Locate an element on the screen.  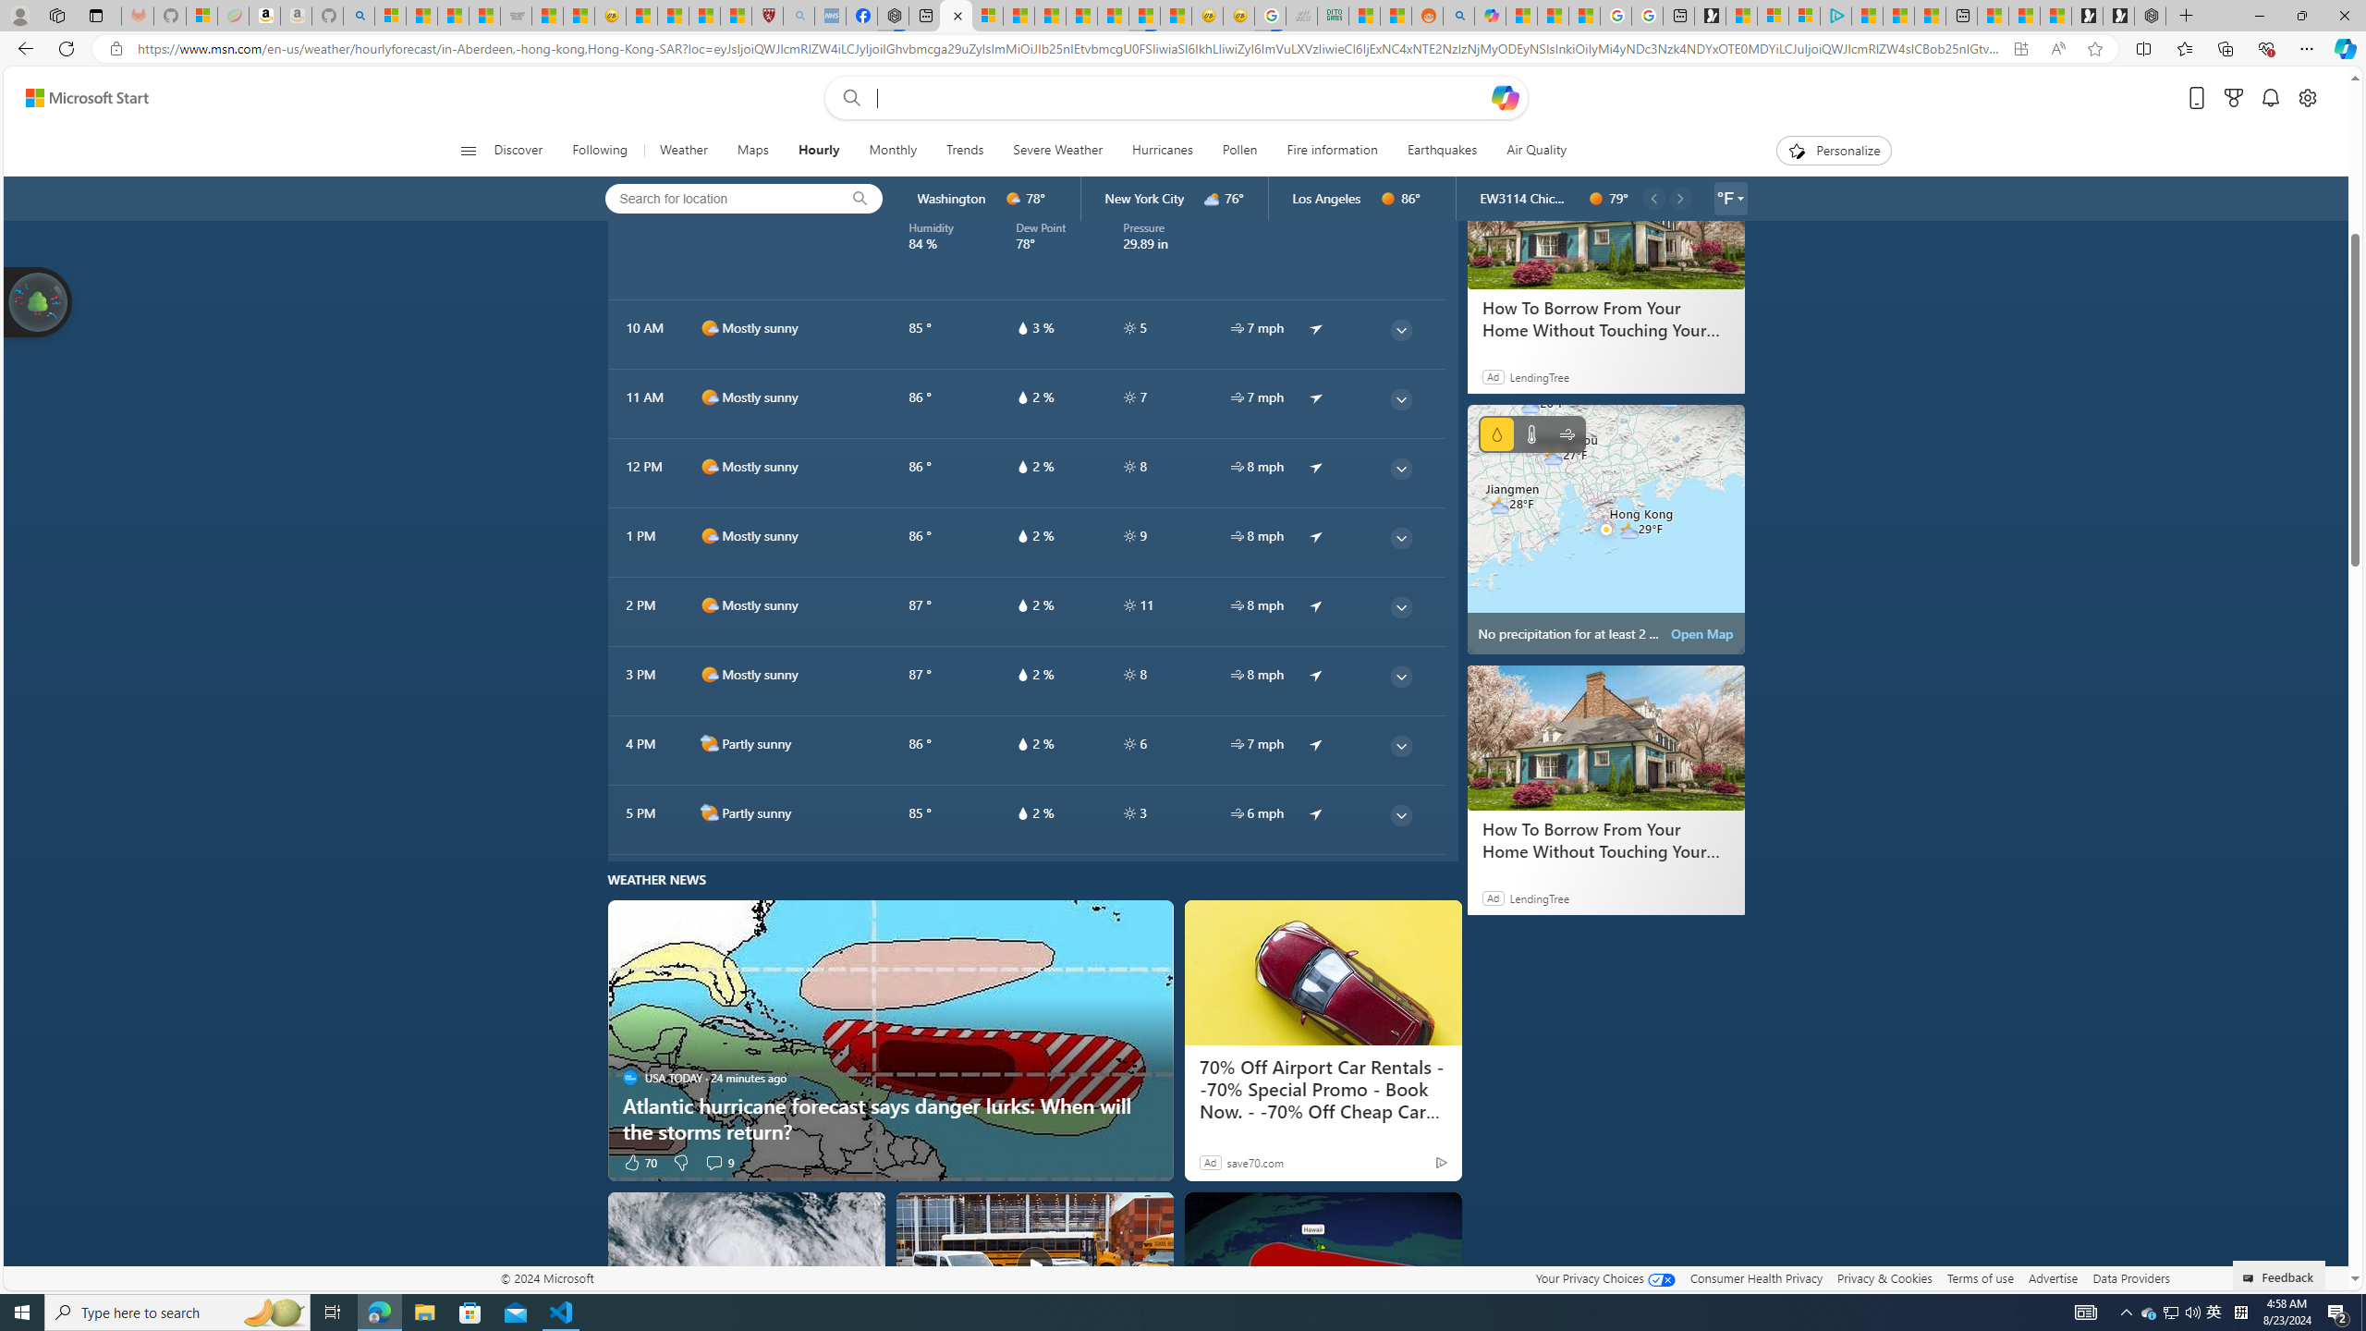
locationBar/search is located at coordinates (860, 199).